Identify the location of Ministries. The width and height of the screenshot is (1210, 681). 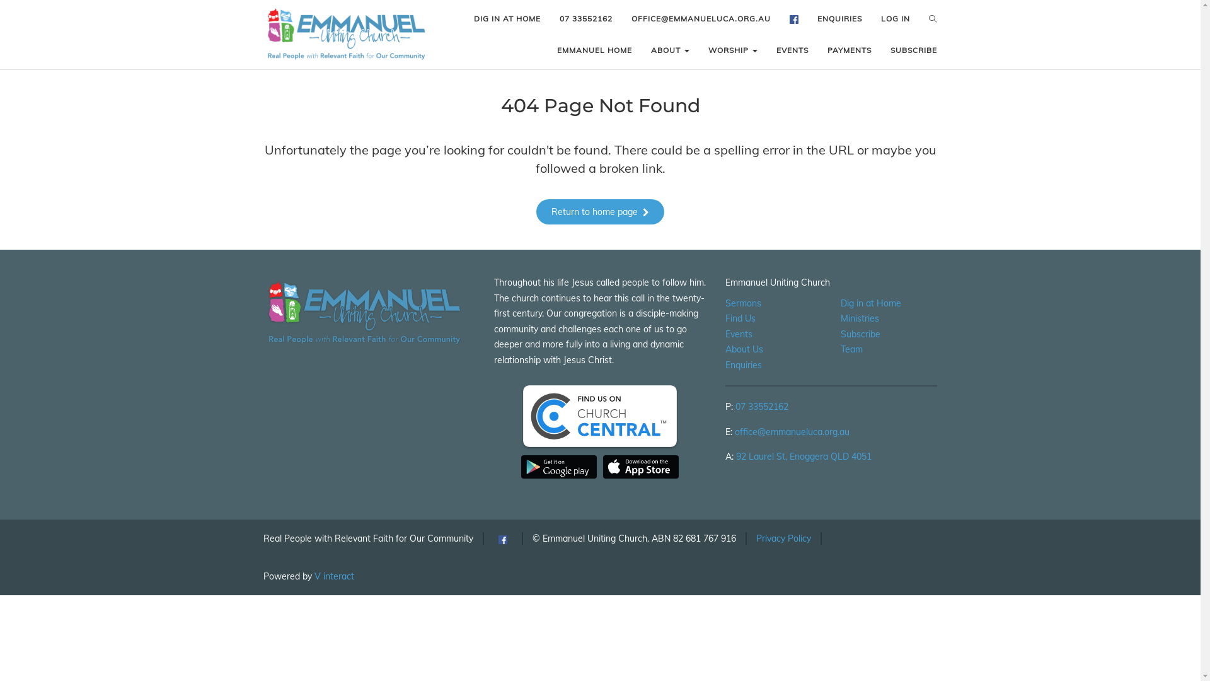
(860, 318).